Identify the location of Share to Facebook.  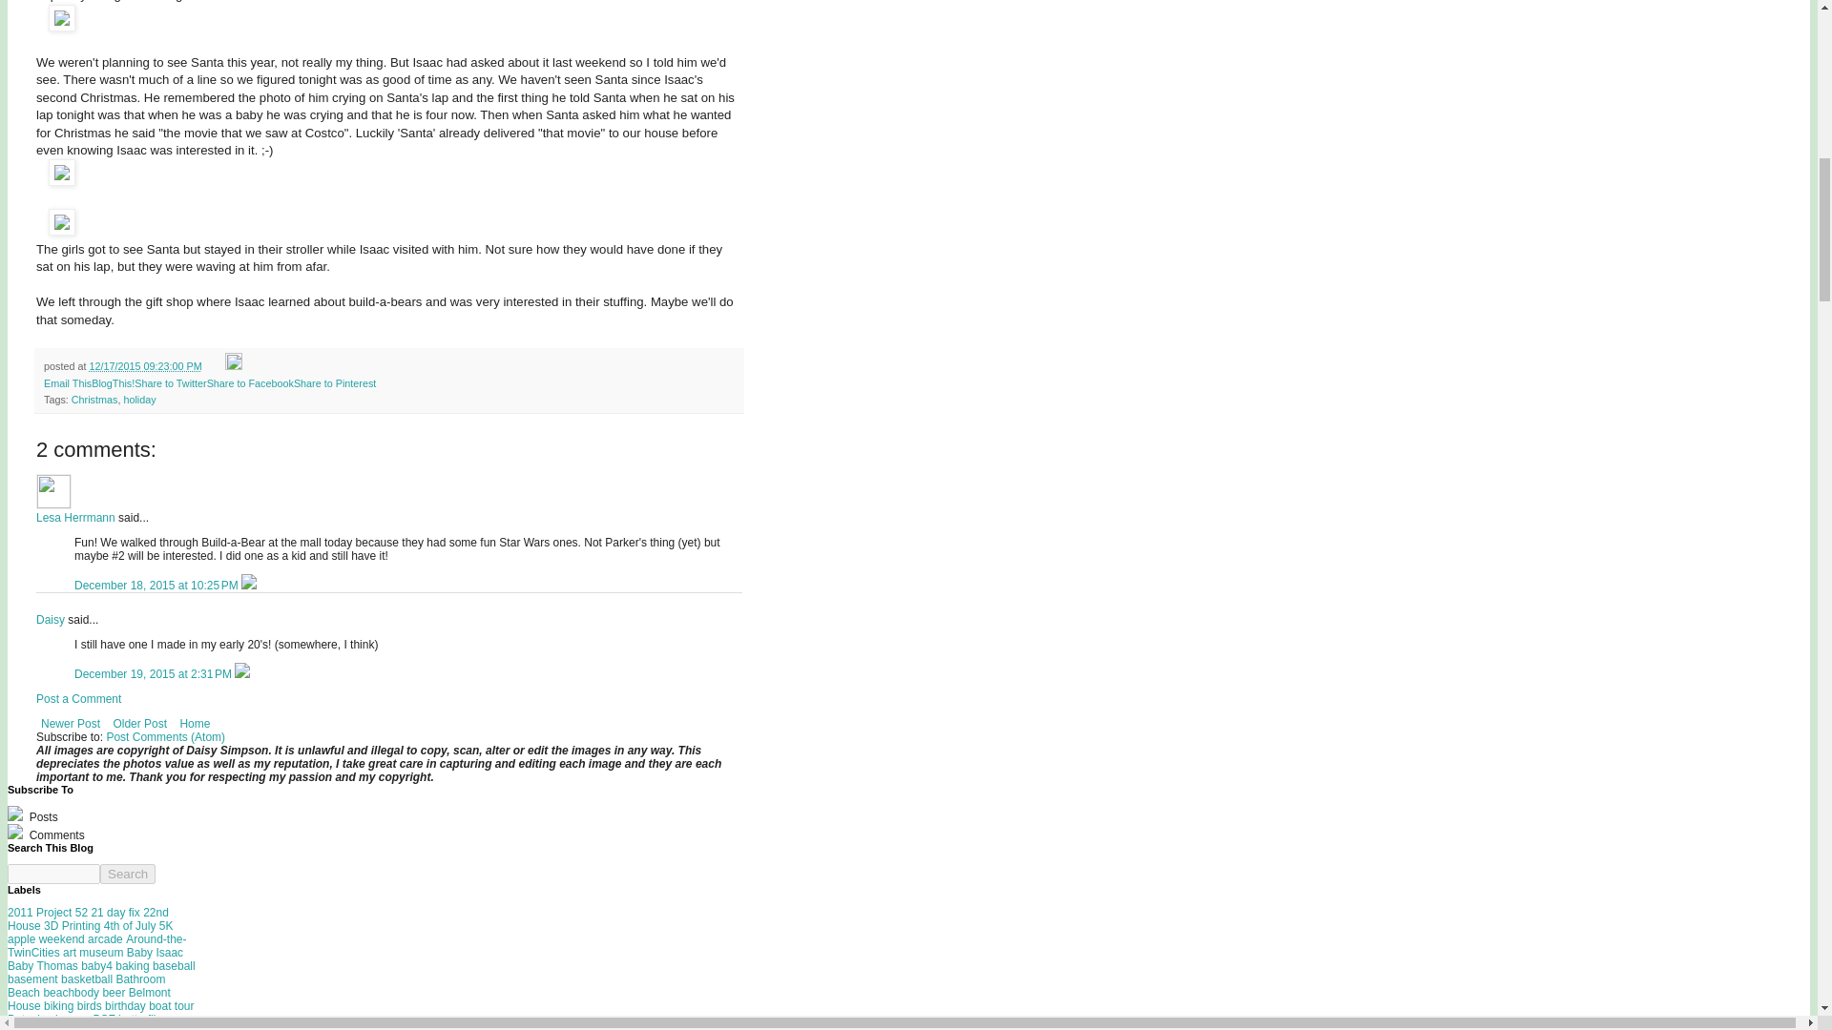
(250, 383).